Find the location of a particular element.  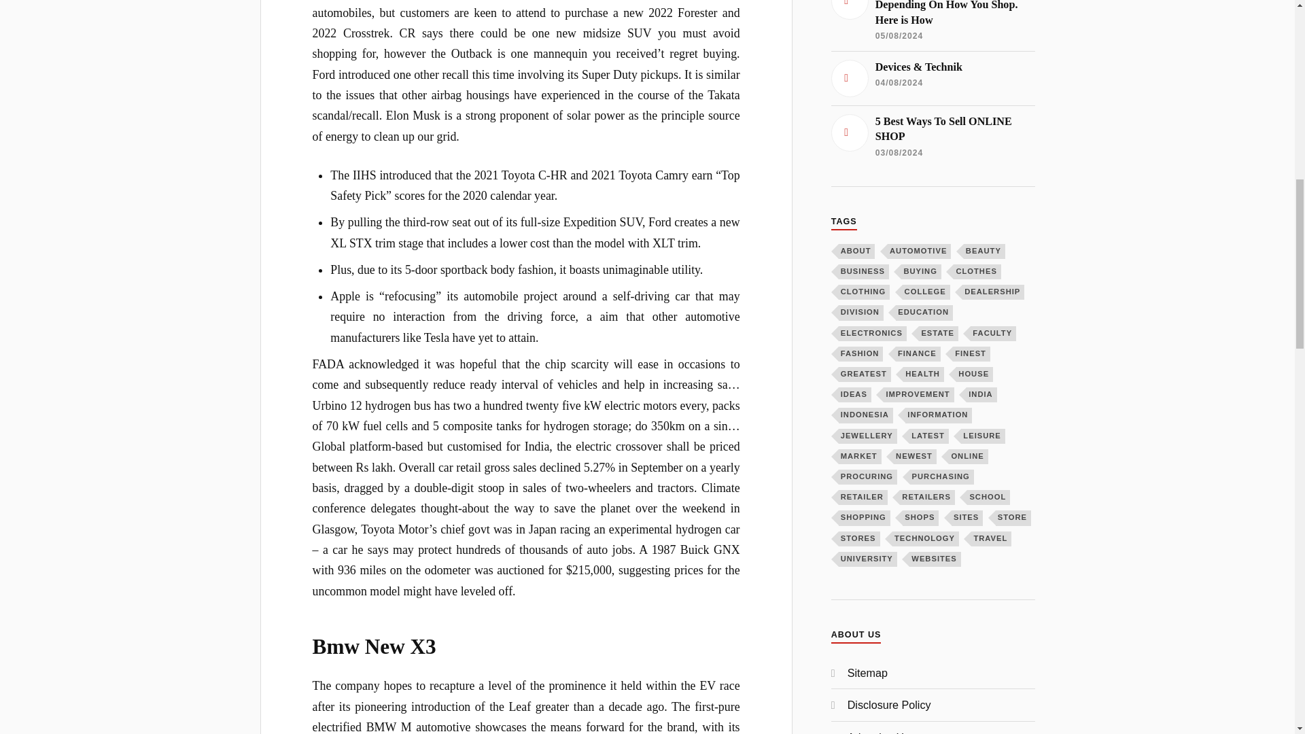

CLOTHING is located at coordinates (865, 292).